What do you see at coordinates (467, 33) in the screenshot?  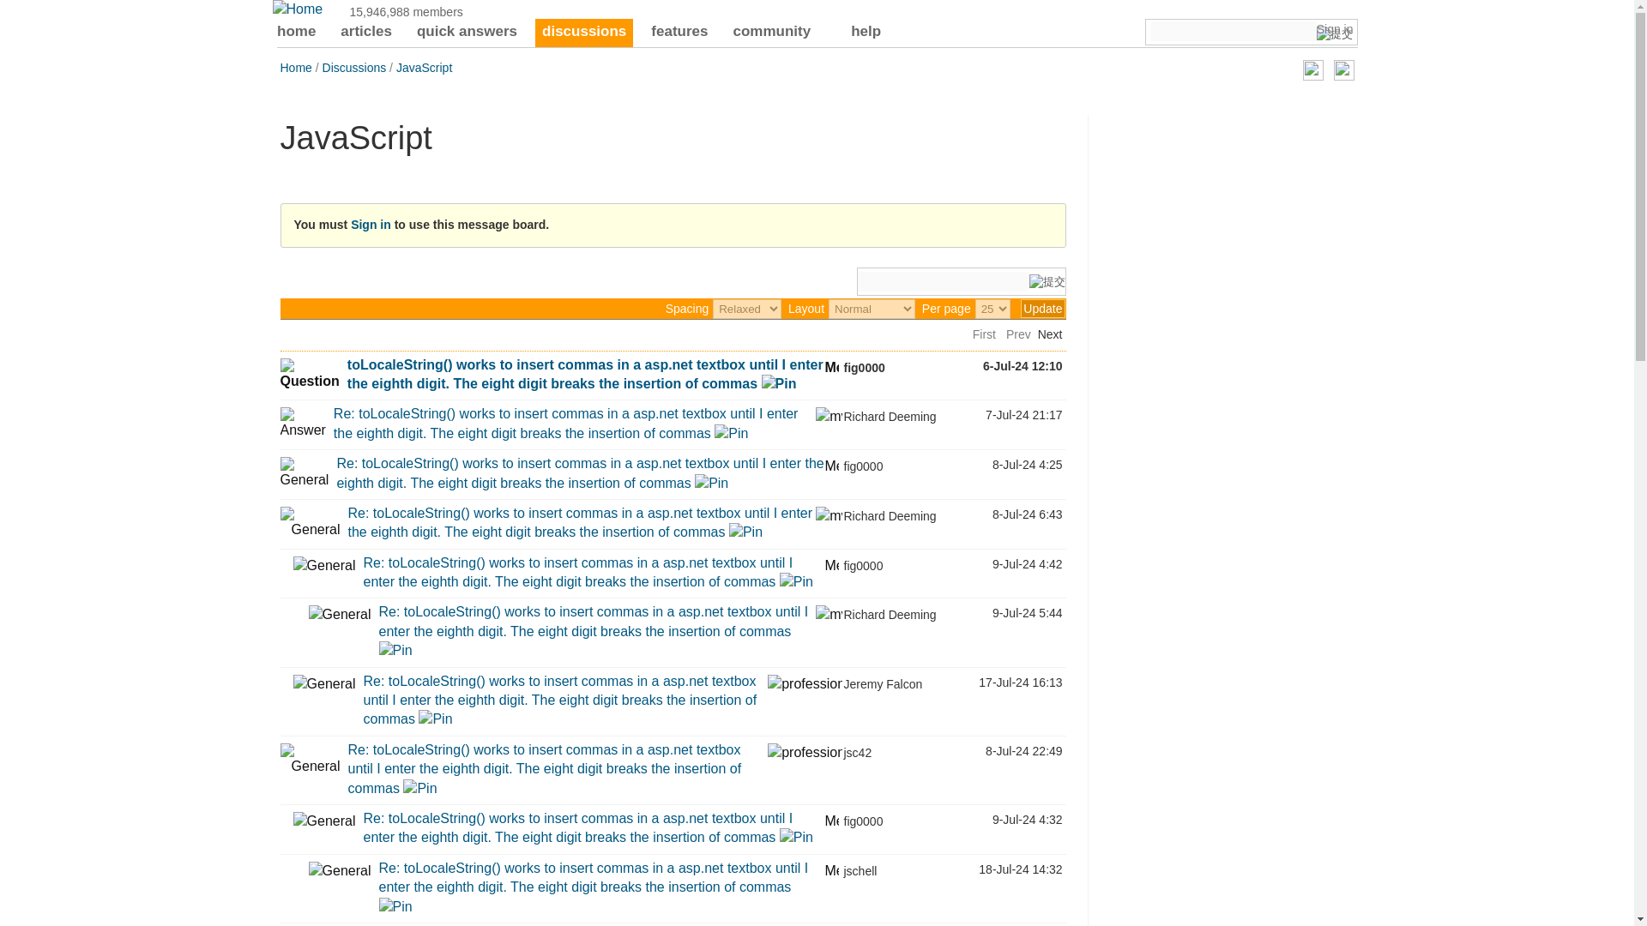 I see `quick answers` at bounding box center [467, 33].